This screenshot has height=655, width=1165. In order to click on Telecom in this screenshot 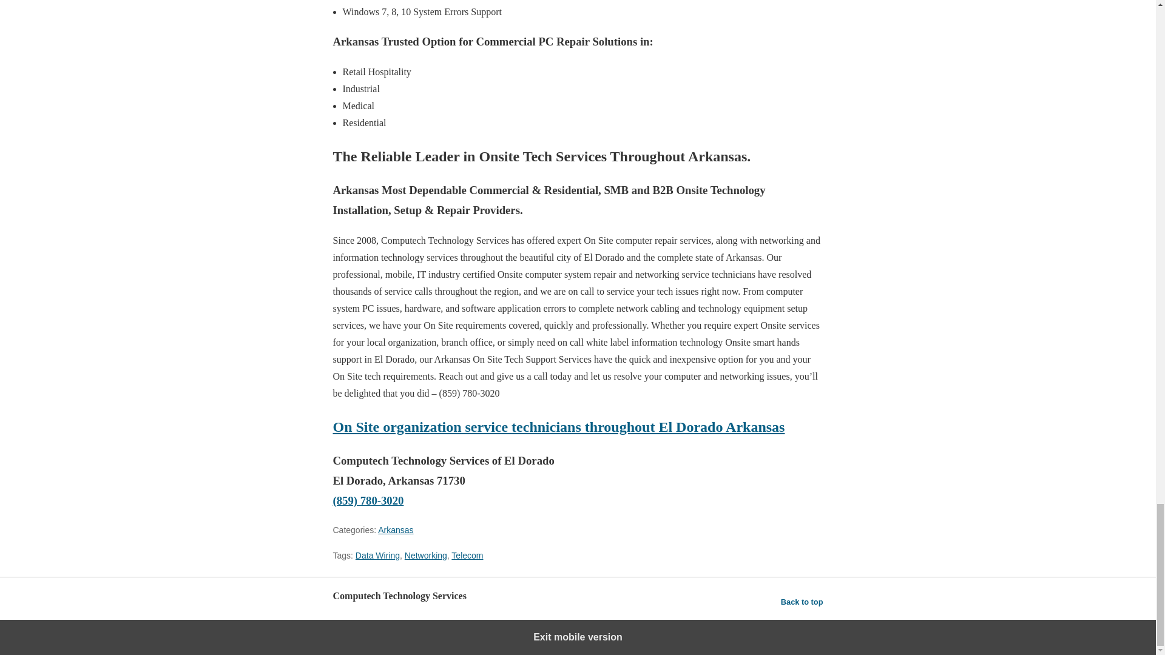, I will do `click(467, 556)`.